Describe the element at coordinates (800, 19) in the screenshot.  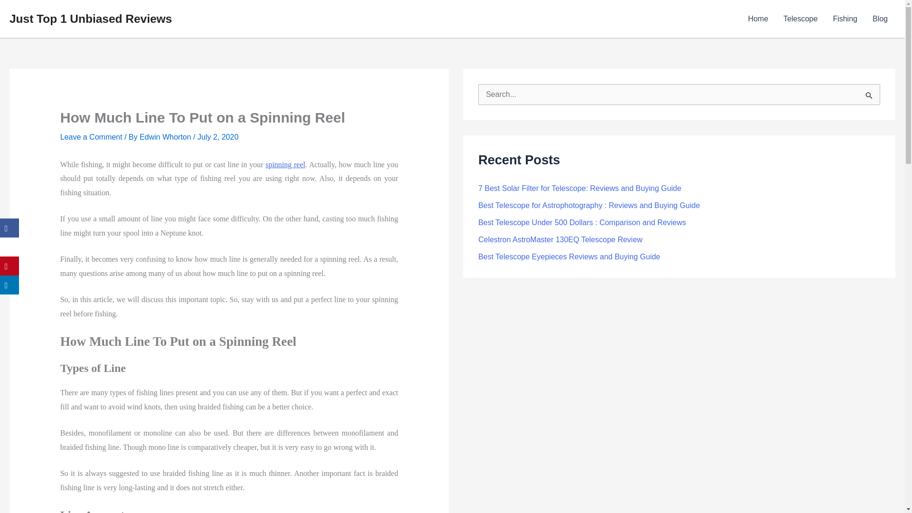
I see `Telescope` at that location.